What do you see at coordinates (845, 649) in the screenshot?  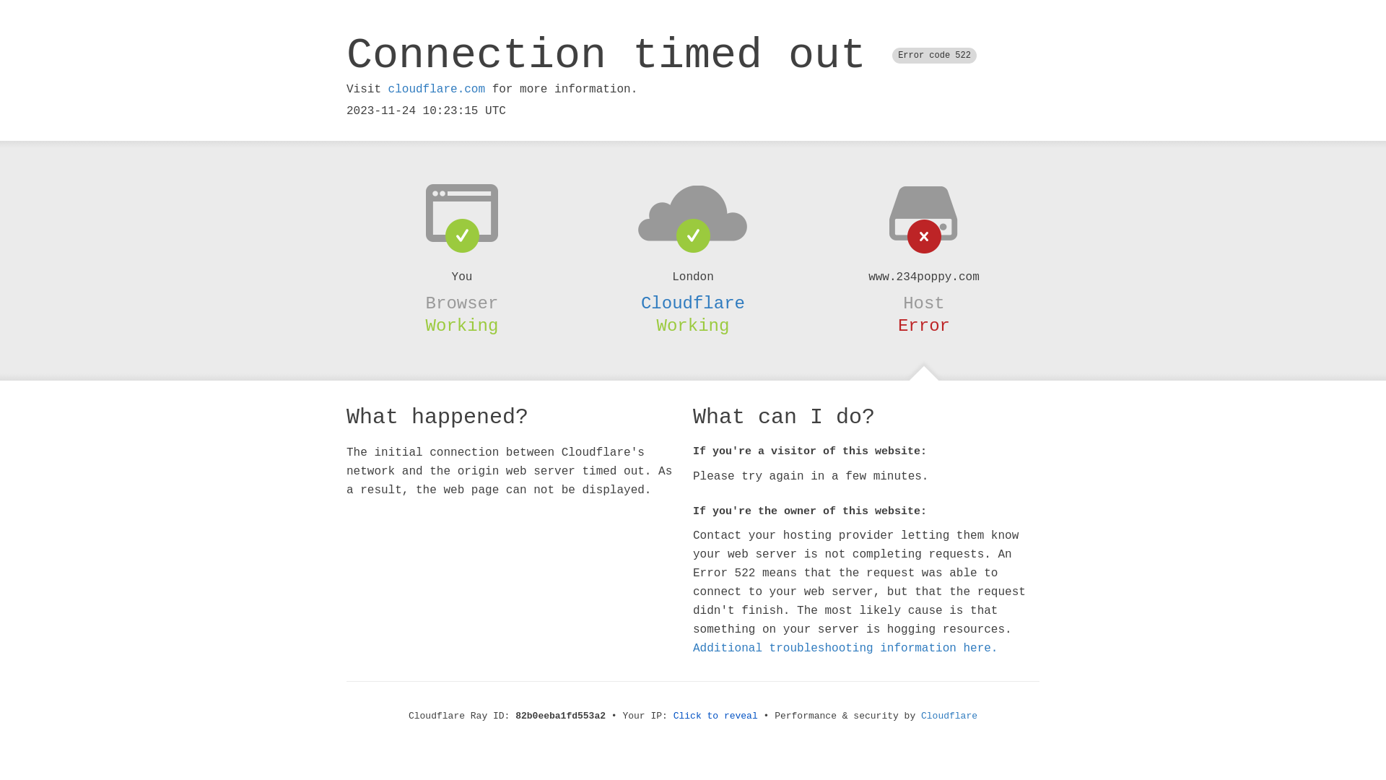 I see `Additional troubleshooting information here.` at bounding box center [845, 649].